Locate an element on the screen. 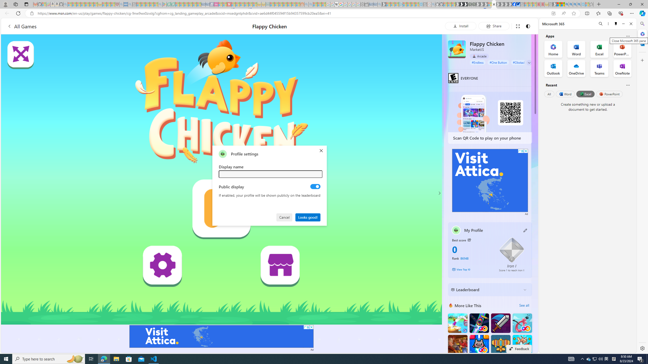 The width and height of the screenshot is (648, 364). All is located at coordinates (549, 94).